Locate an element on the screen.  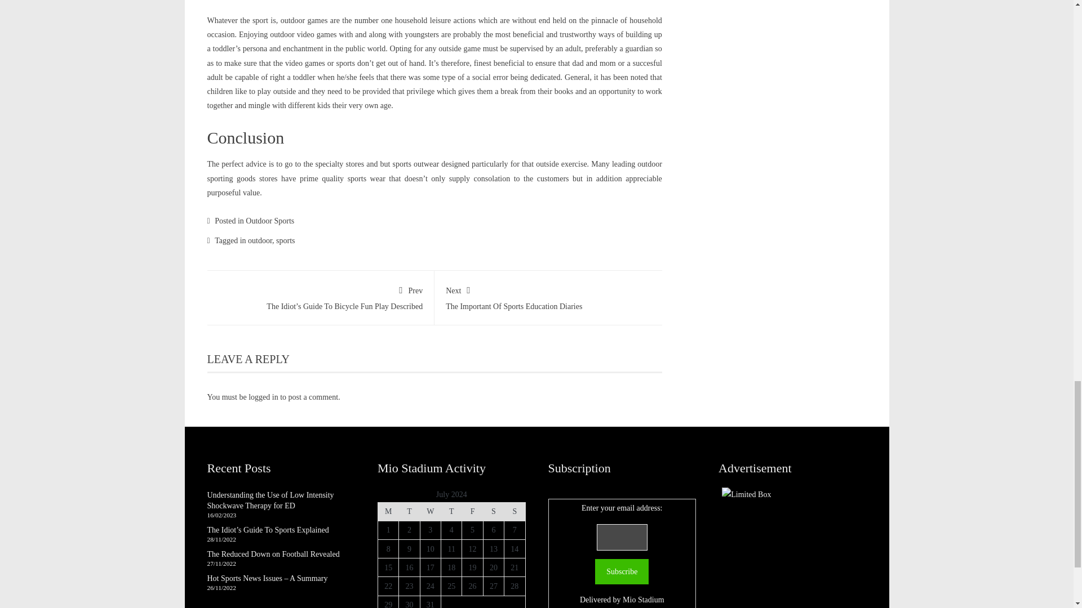
Tuesday is located at coordinates (472, 511).